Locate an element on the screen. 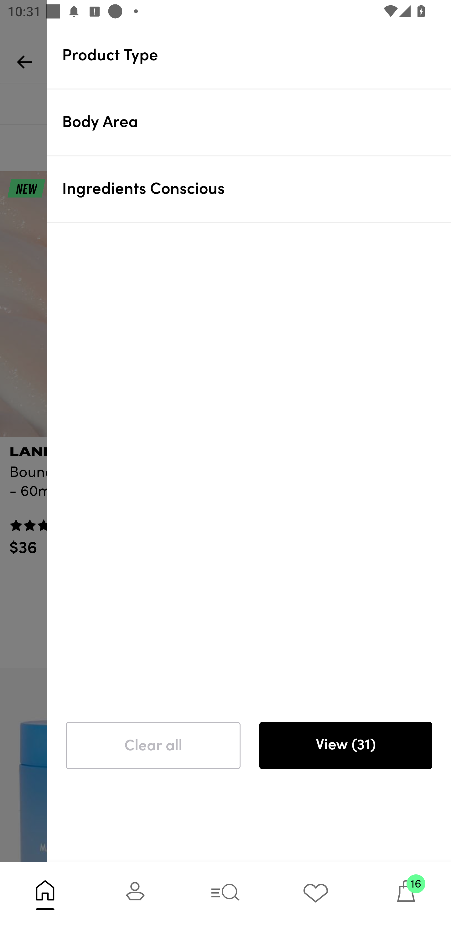  Clear all is located at coordinates (153, 746).